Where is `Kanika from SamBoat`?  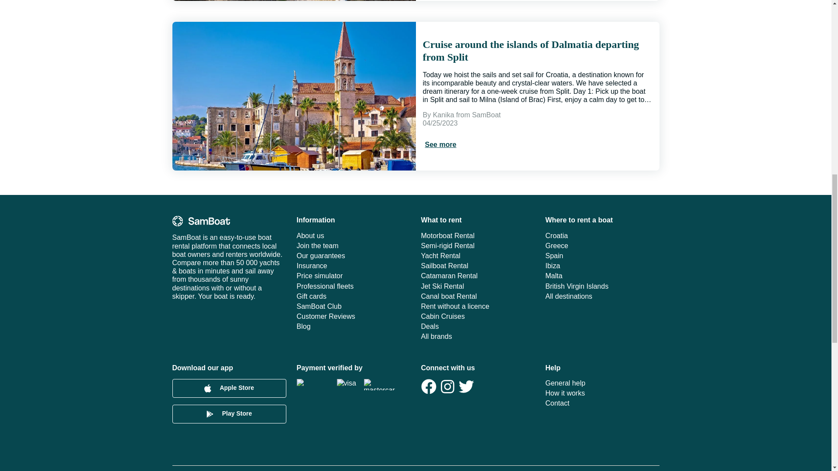 Kanika from SamBoat is located at coordinates (467, 115).